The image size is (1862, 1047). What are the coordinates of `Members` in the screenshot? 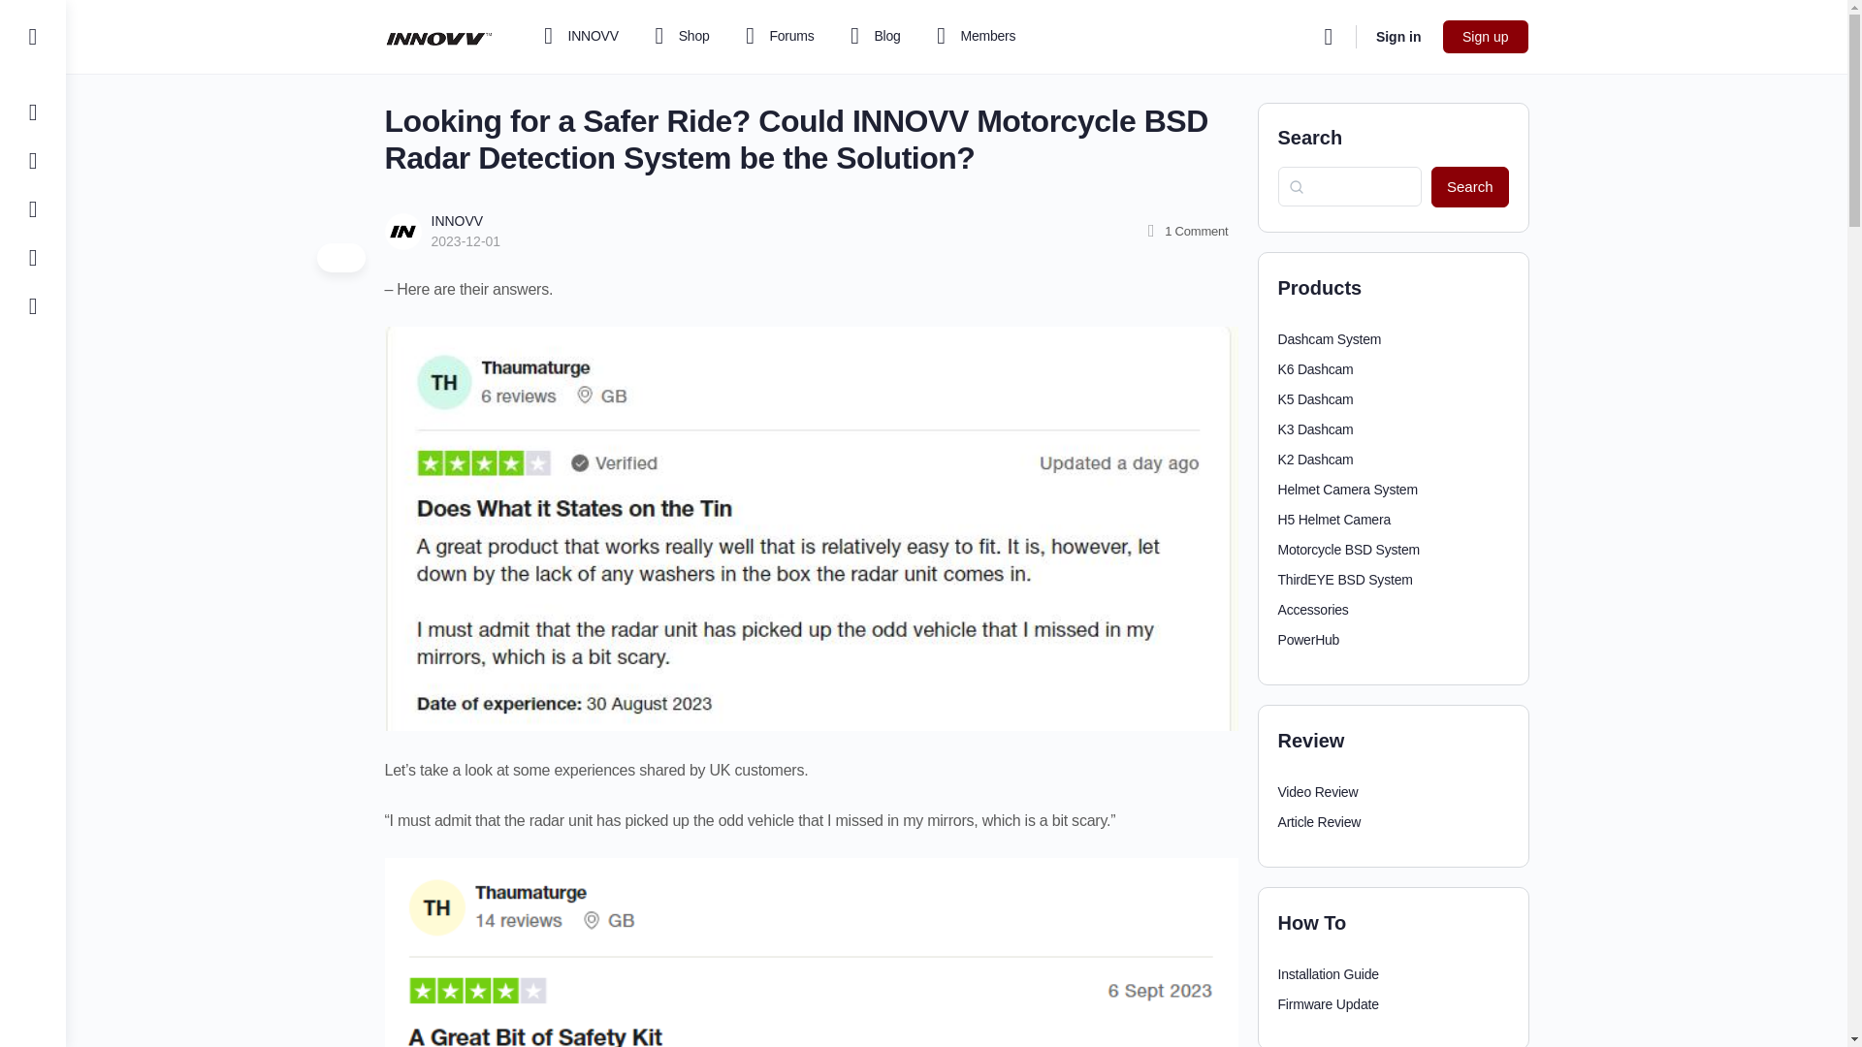 It's located at (972, 37).